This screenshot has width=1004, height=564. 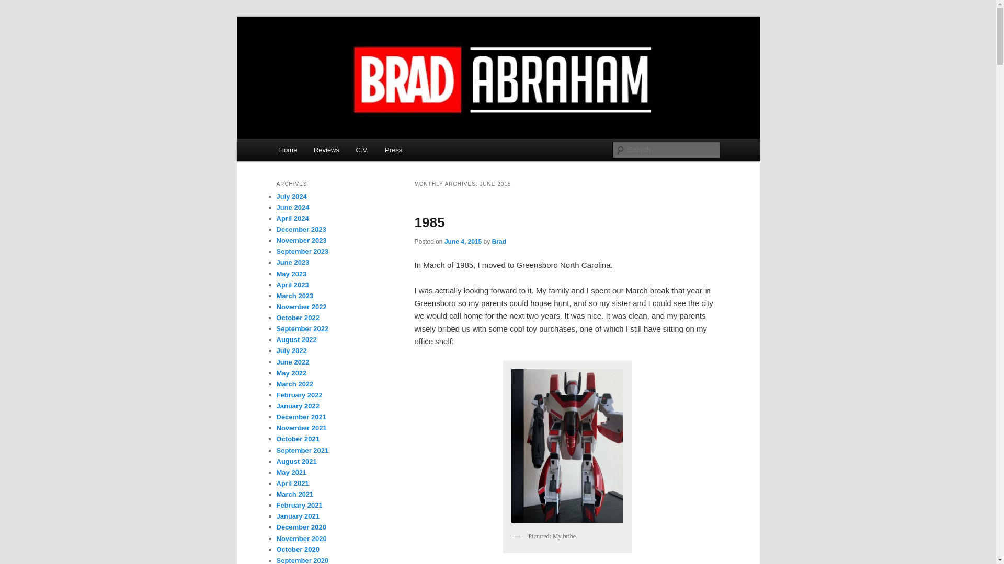 What do you see at coordinates (301, 230) in the screenshot?
I see `December 2023` at bounding box center [301, 230].